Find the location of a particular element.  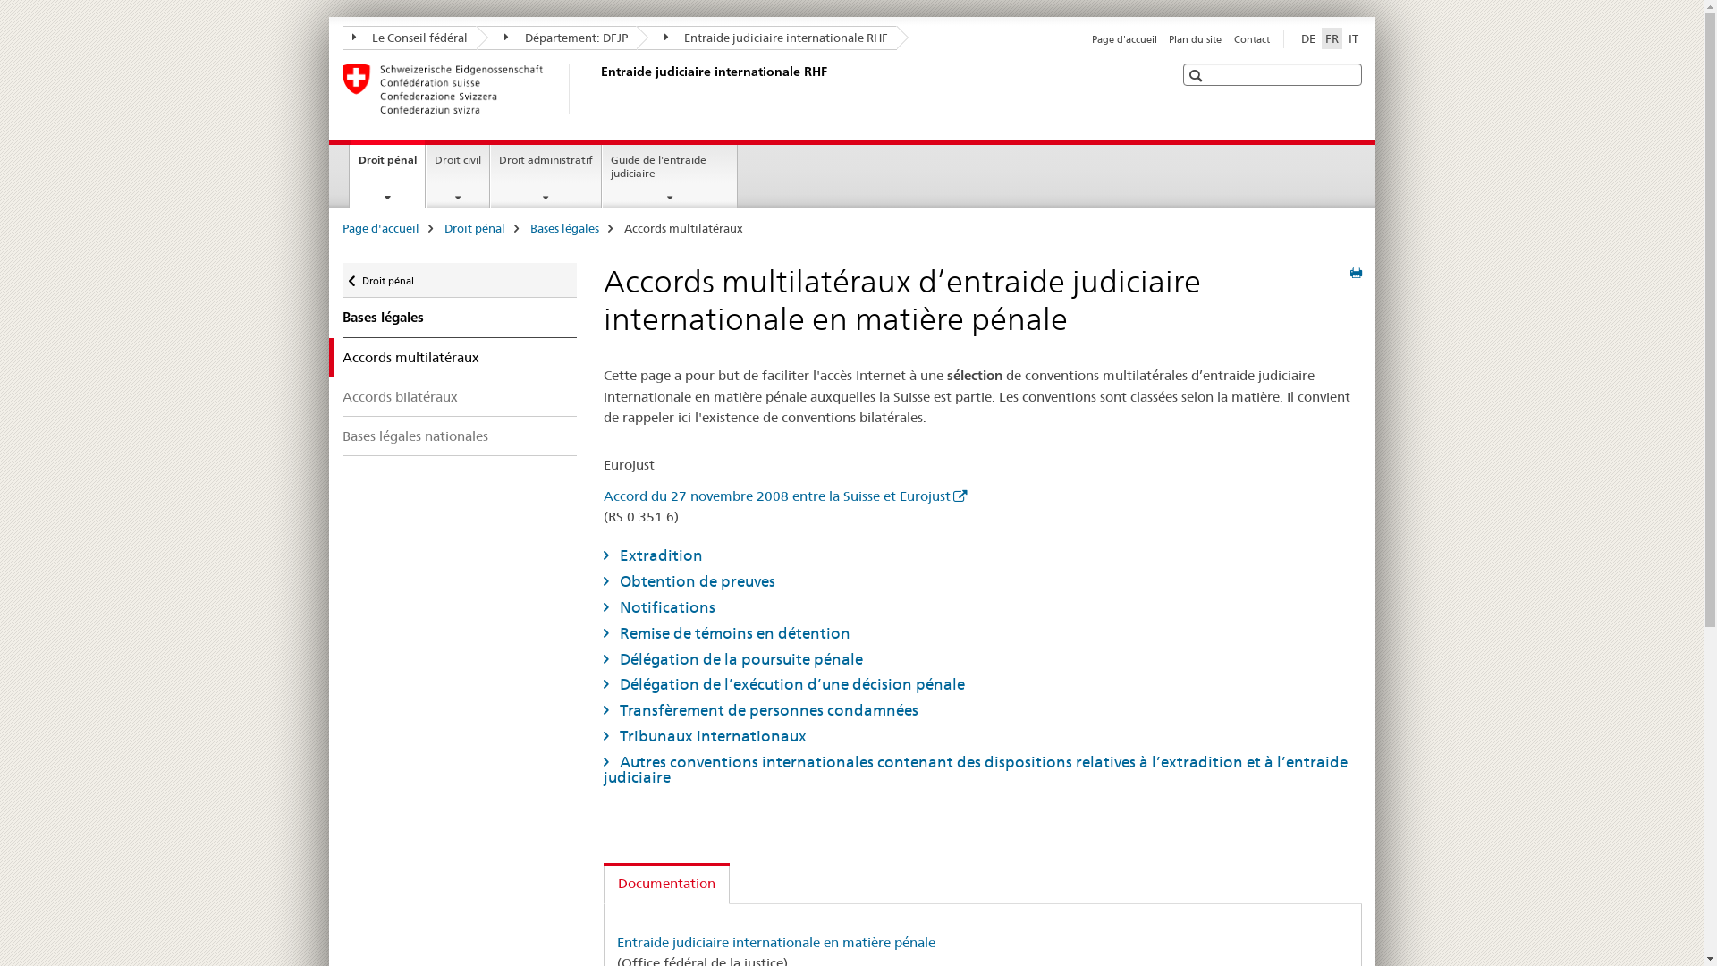

Accord du 27 novembre 2008 entre la Suisse et Eurojust is located at coordinates (785, 496).